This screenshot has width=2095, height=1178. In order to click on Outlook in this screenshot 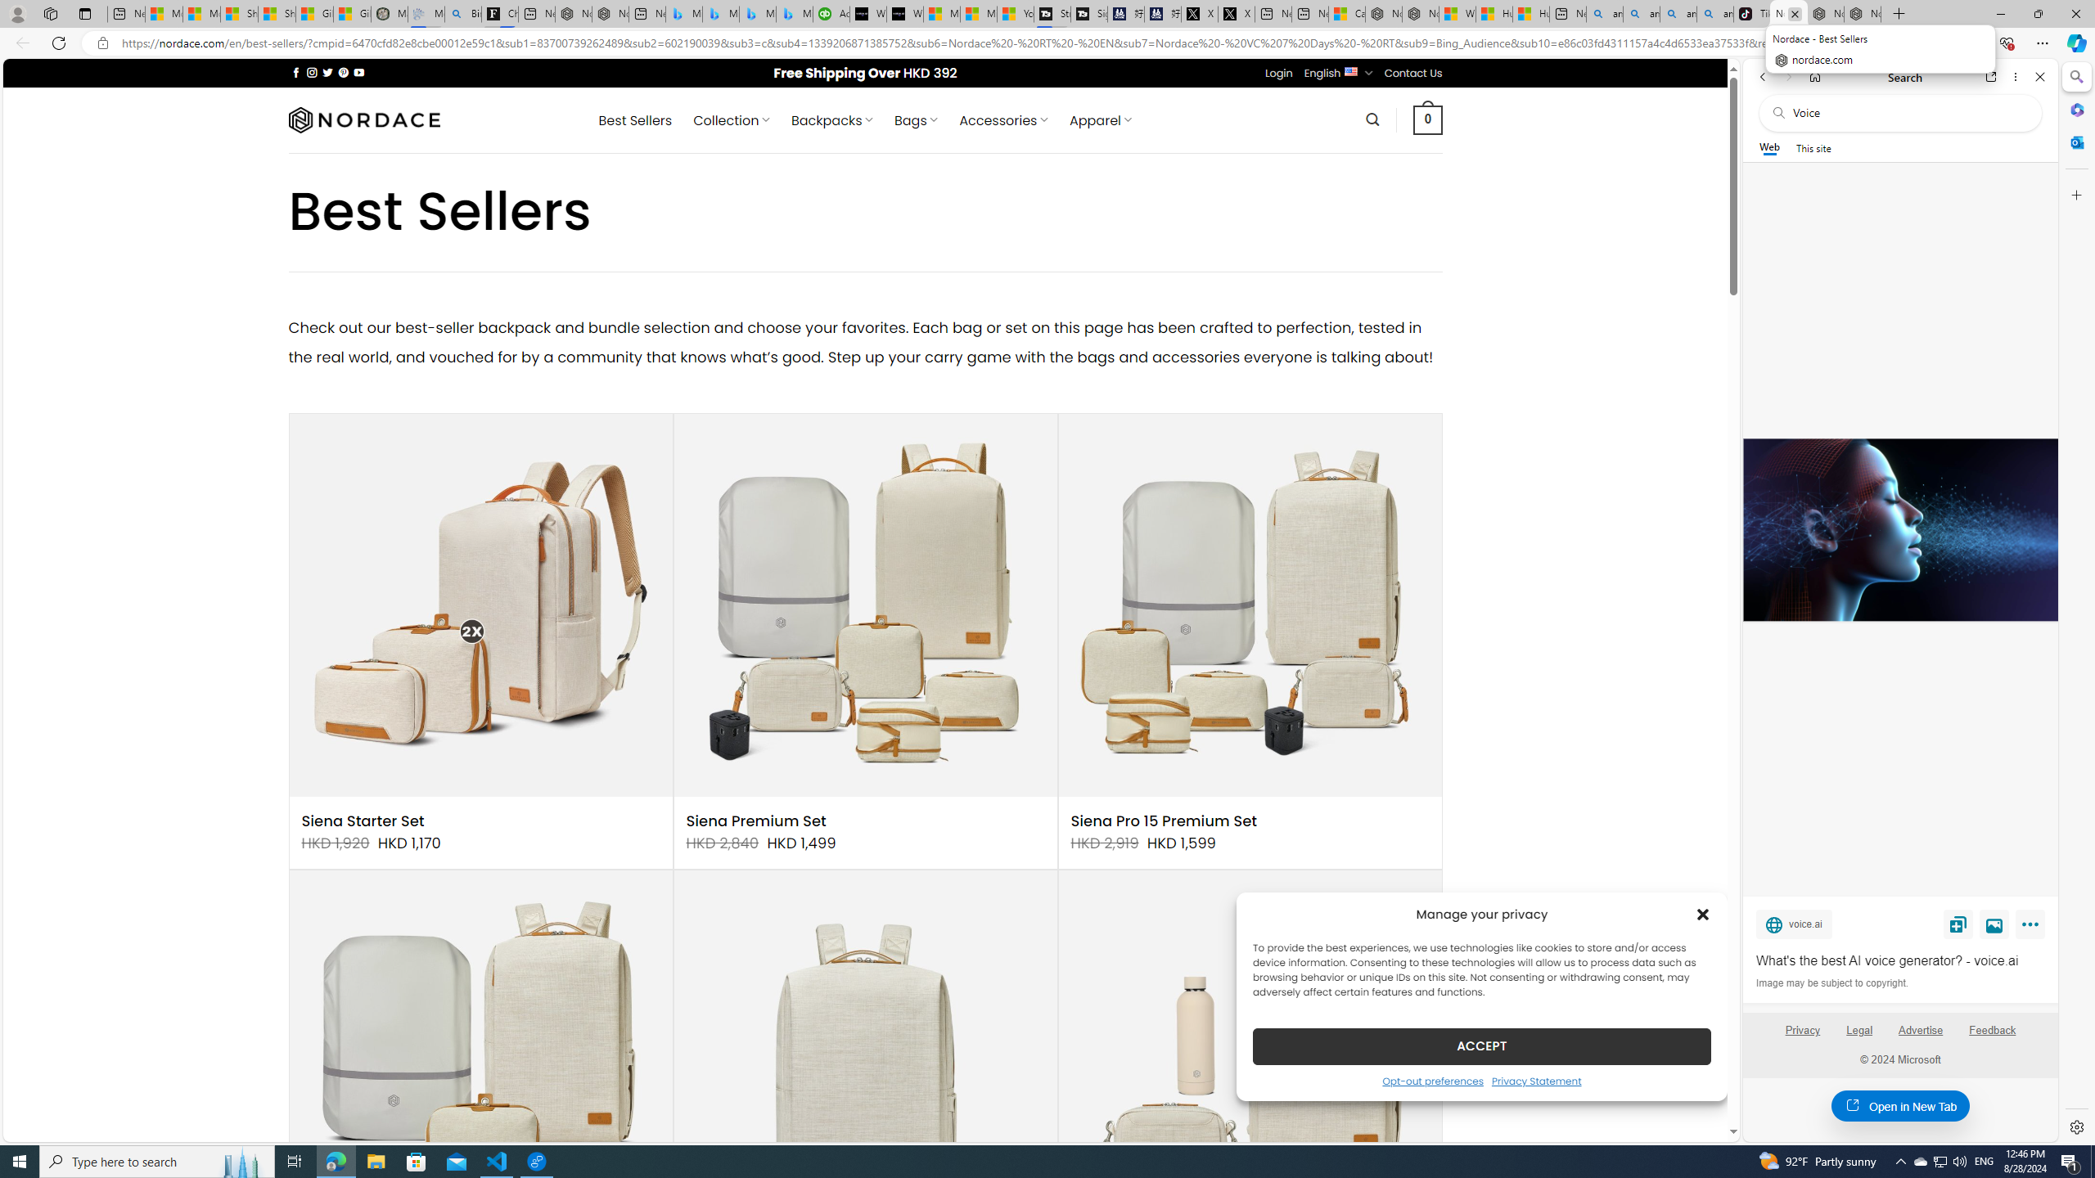, I will do `click(2075, 142)`.